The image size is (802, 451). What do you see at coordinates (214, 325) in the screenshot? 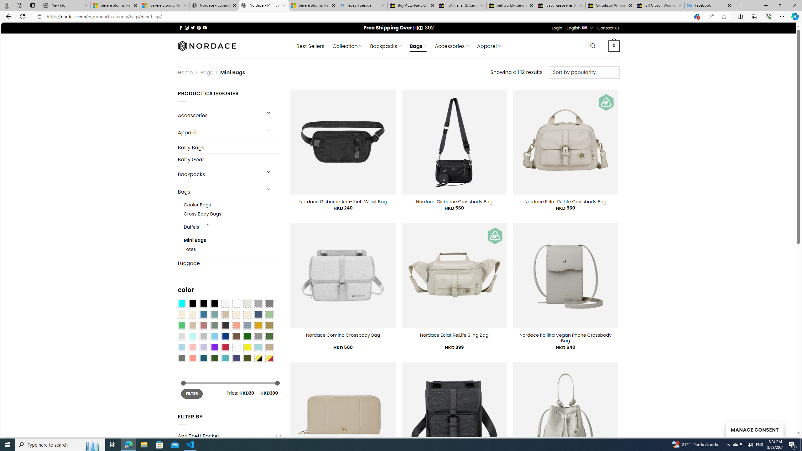
I see `Sage` at bounding box center [214, 325].